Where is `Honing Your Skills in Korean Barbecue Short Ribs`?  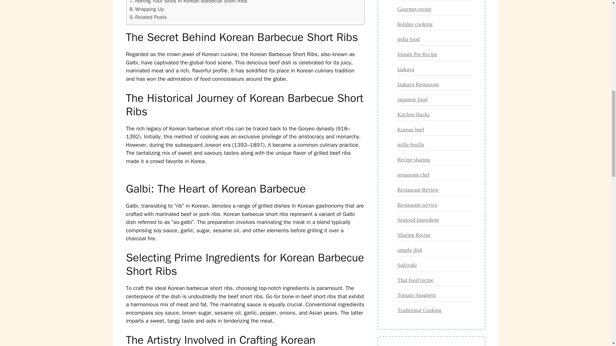
Honing Your Skills in Korean Barbecue Short Ribs is located at coordinates (188, 3).